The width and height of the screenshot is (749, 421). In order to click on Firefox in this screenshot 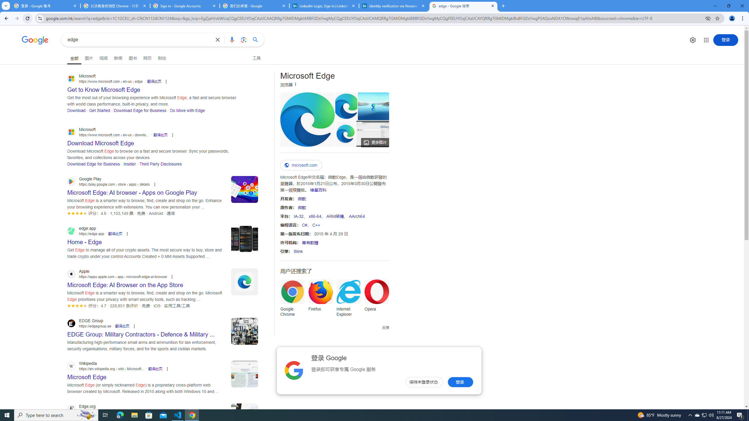, I will do `click(321, 297)`.